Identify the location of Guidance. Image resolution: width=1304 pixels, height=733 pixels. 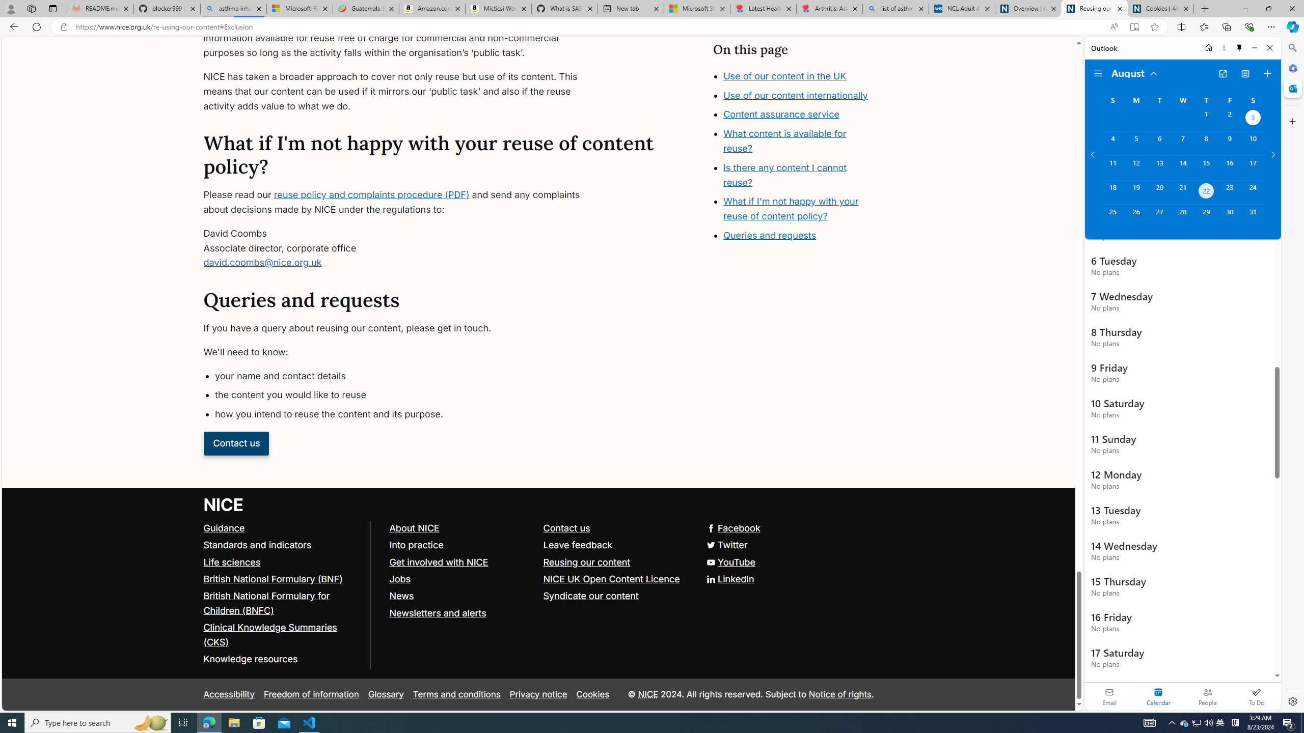
(282, 528).